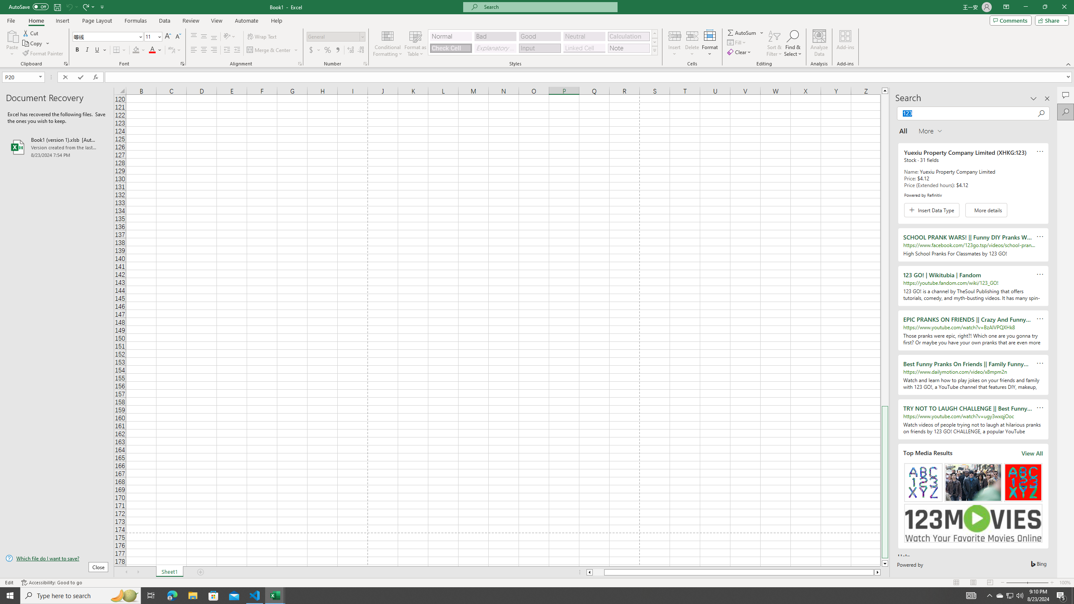 The image size is (1074, 604). What do you see at coordinates (628, 36) in the screenshot?
I see `Calculation` at bounding box center [628, 36].